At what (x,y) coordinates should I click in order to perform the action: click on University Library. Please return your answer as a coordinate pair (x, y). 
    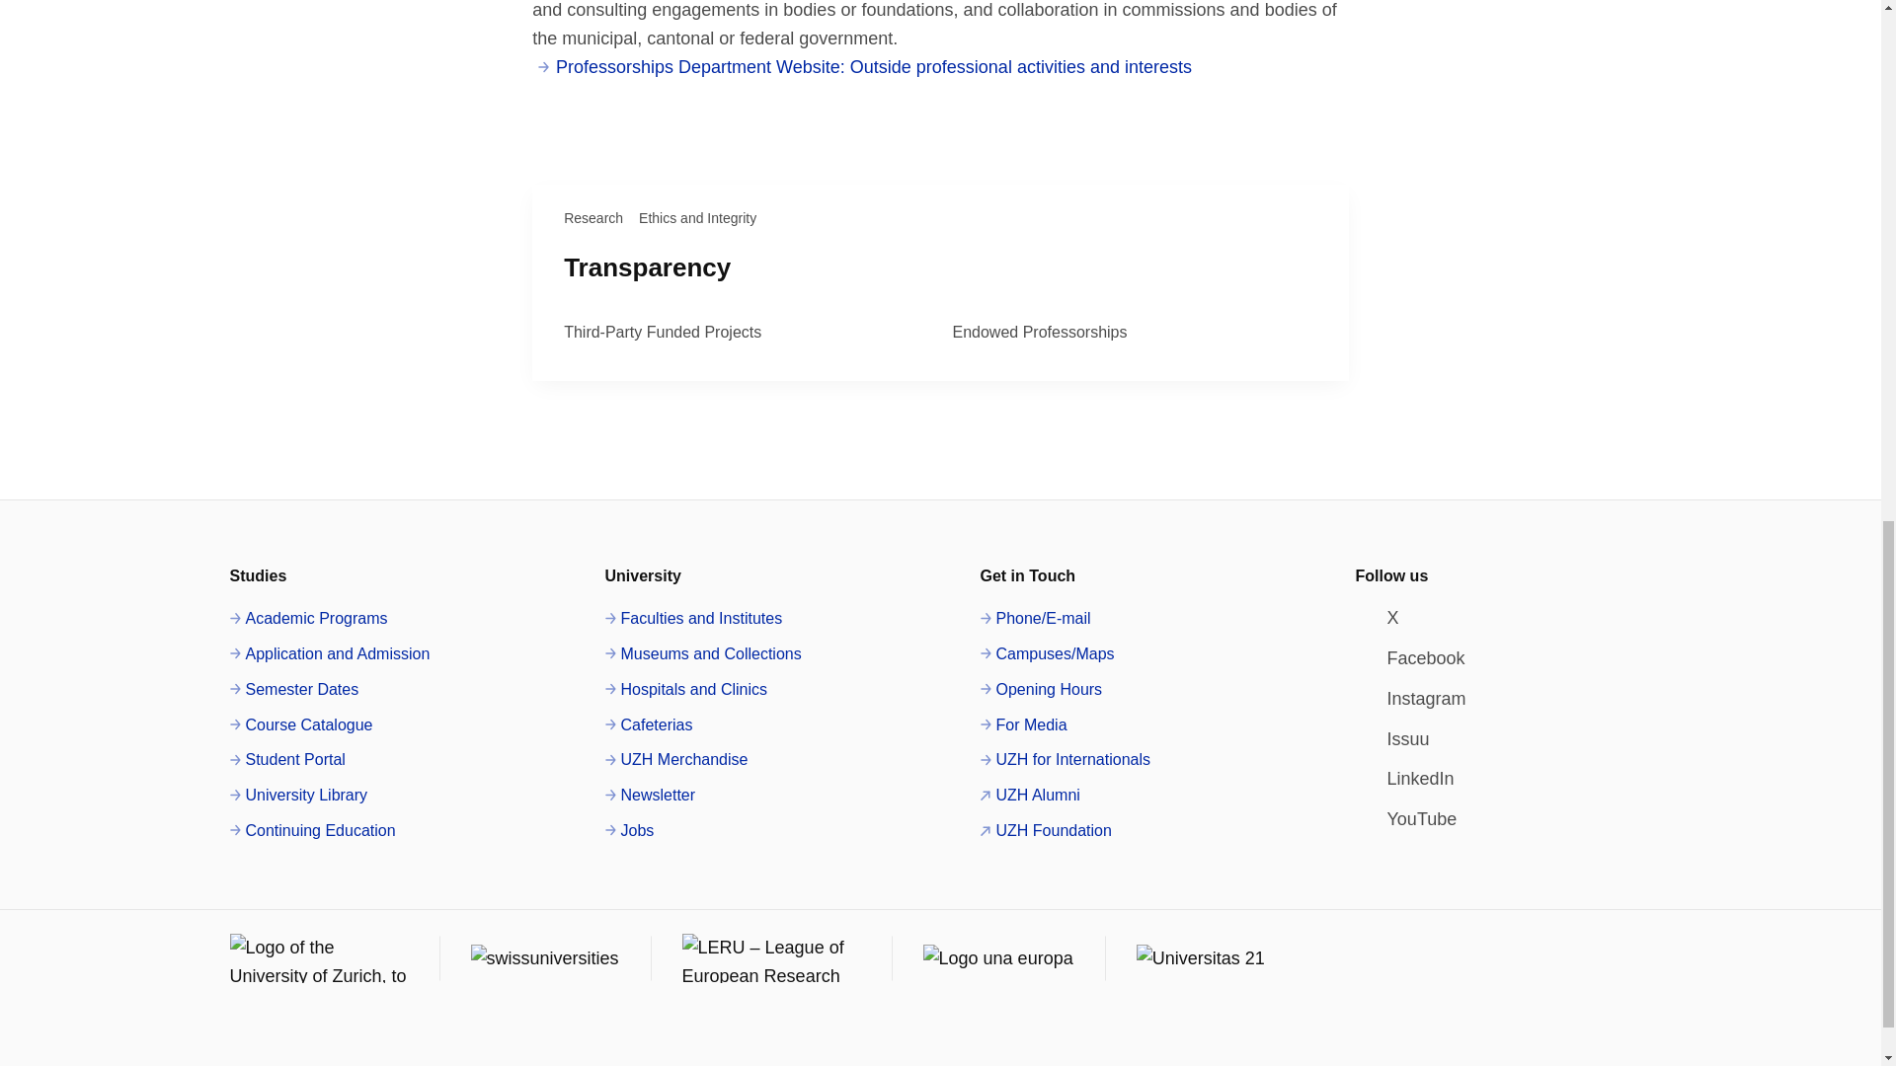
    Looking at the image, I should click on (298, 795).